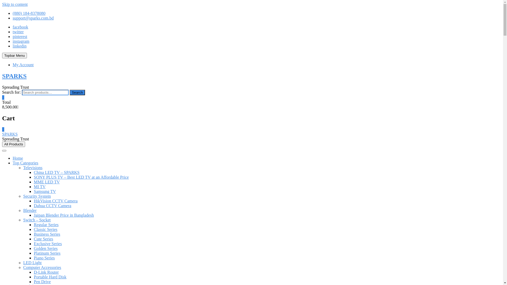 Image resolution: width=507 pixels, height=285 pixels. Describe the element at coordinates (18, 32) in the screenshot. I see `twitter` at that location.